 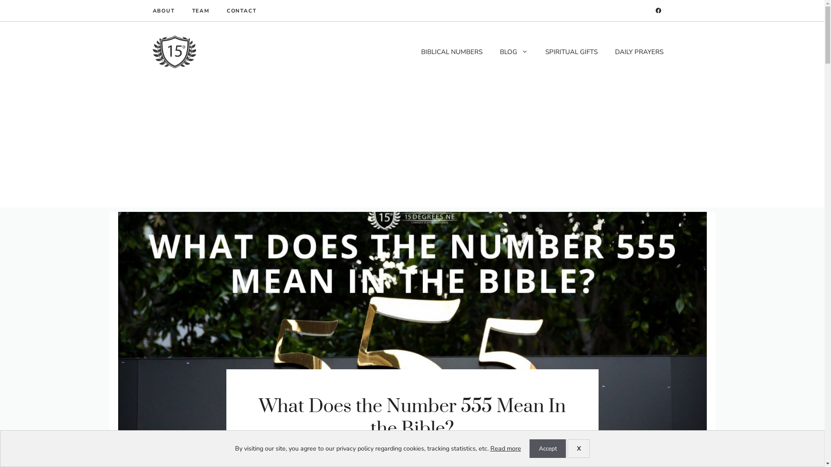 What do you see at coordinates (458, 452) in the screenshot?
I see `Lucas Duxbury` at bounding box center [458, 452].